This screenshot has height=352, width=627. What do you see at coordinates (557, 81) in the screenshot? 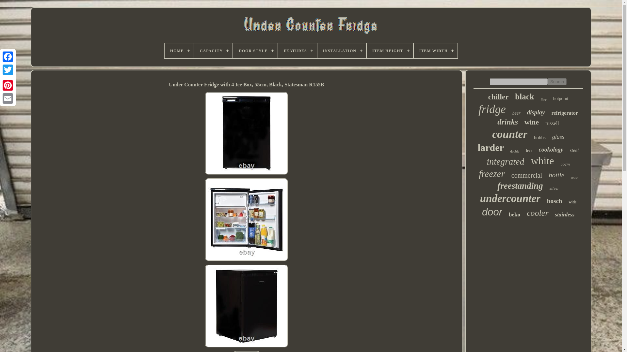
I see `Search` at bounding box center [557, 81].